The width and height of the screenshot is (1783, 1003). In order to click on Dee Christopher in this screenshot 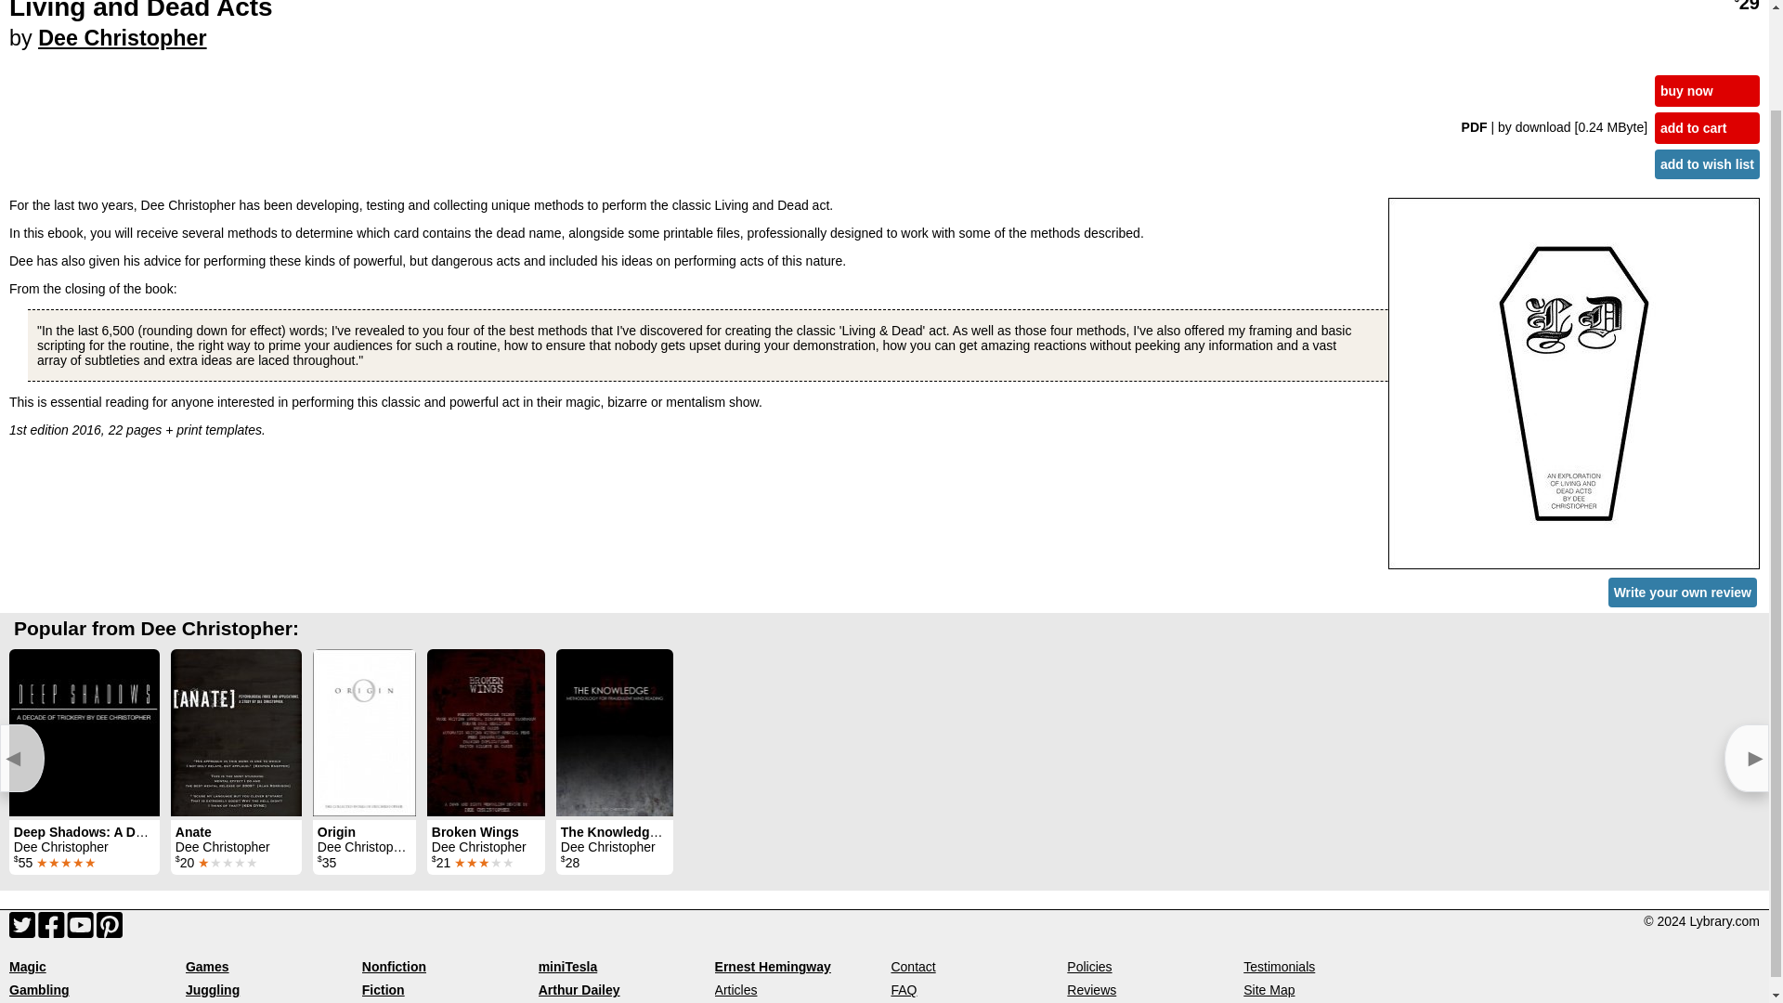, I will do `click(122, 38)`.